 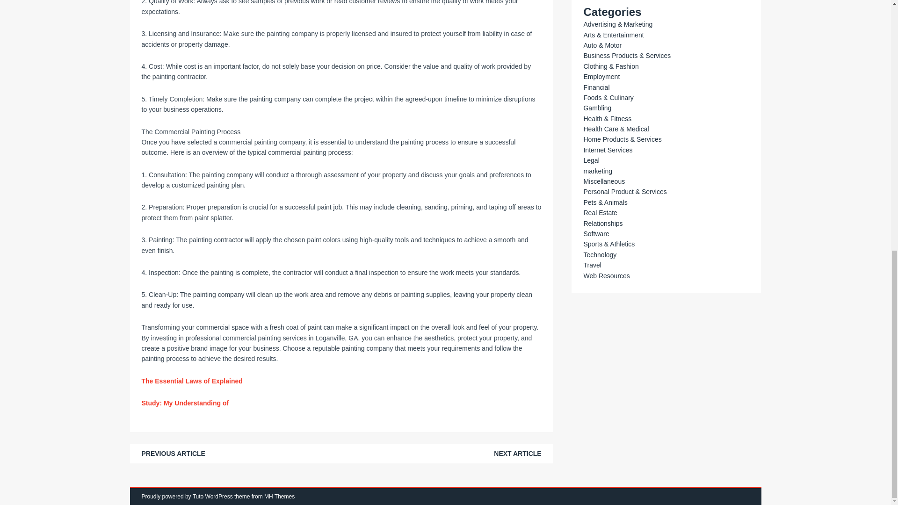 What do you see at coordinates (517, 454) in the screenshot?
I see `NEXT ARTICLE` at bounding box center [517, 454].